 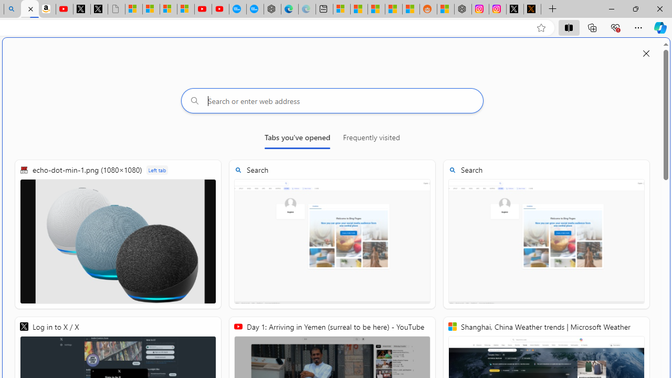 What do you see at coordinates (332, 101) in the screenshot?
I see `Search or enter web address` at bounding box center [332, 101].